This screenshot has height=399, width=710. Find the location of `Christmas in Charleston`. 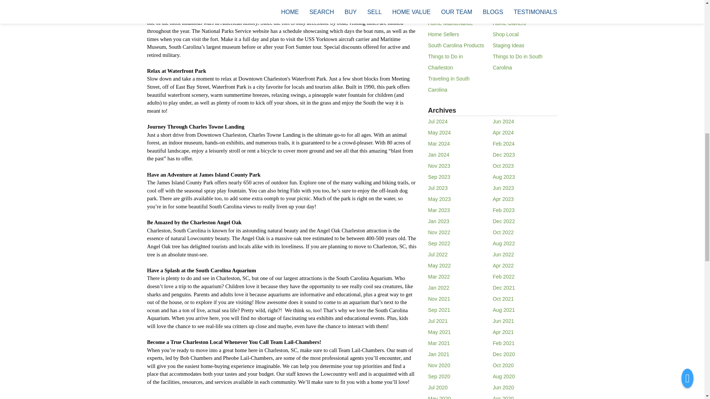

Christmas in Charleston is located at coordinates (520, 2).